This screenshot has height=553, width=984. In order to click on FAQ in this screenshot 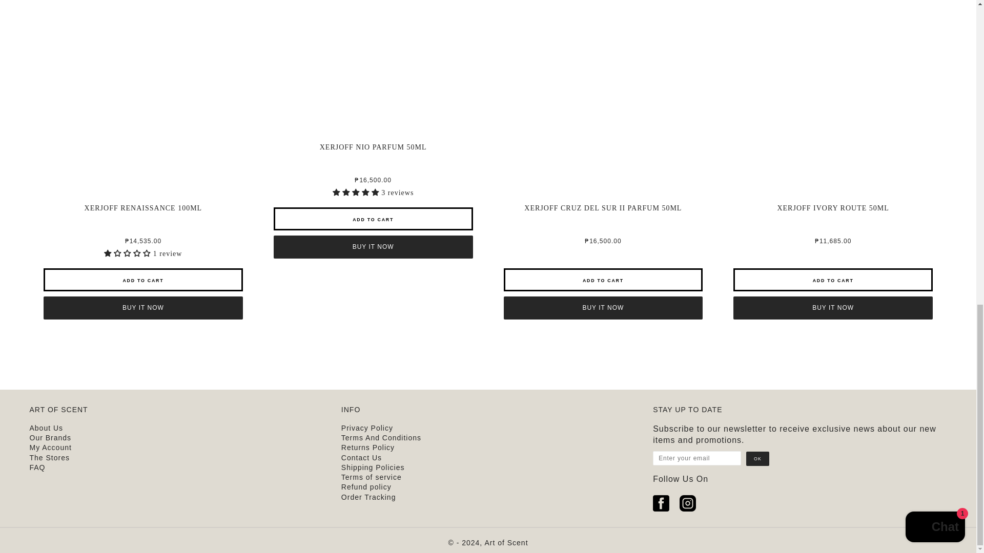, I will do `click(37, 467)`.